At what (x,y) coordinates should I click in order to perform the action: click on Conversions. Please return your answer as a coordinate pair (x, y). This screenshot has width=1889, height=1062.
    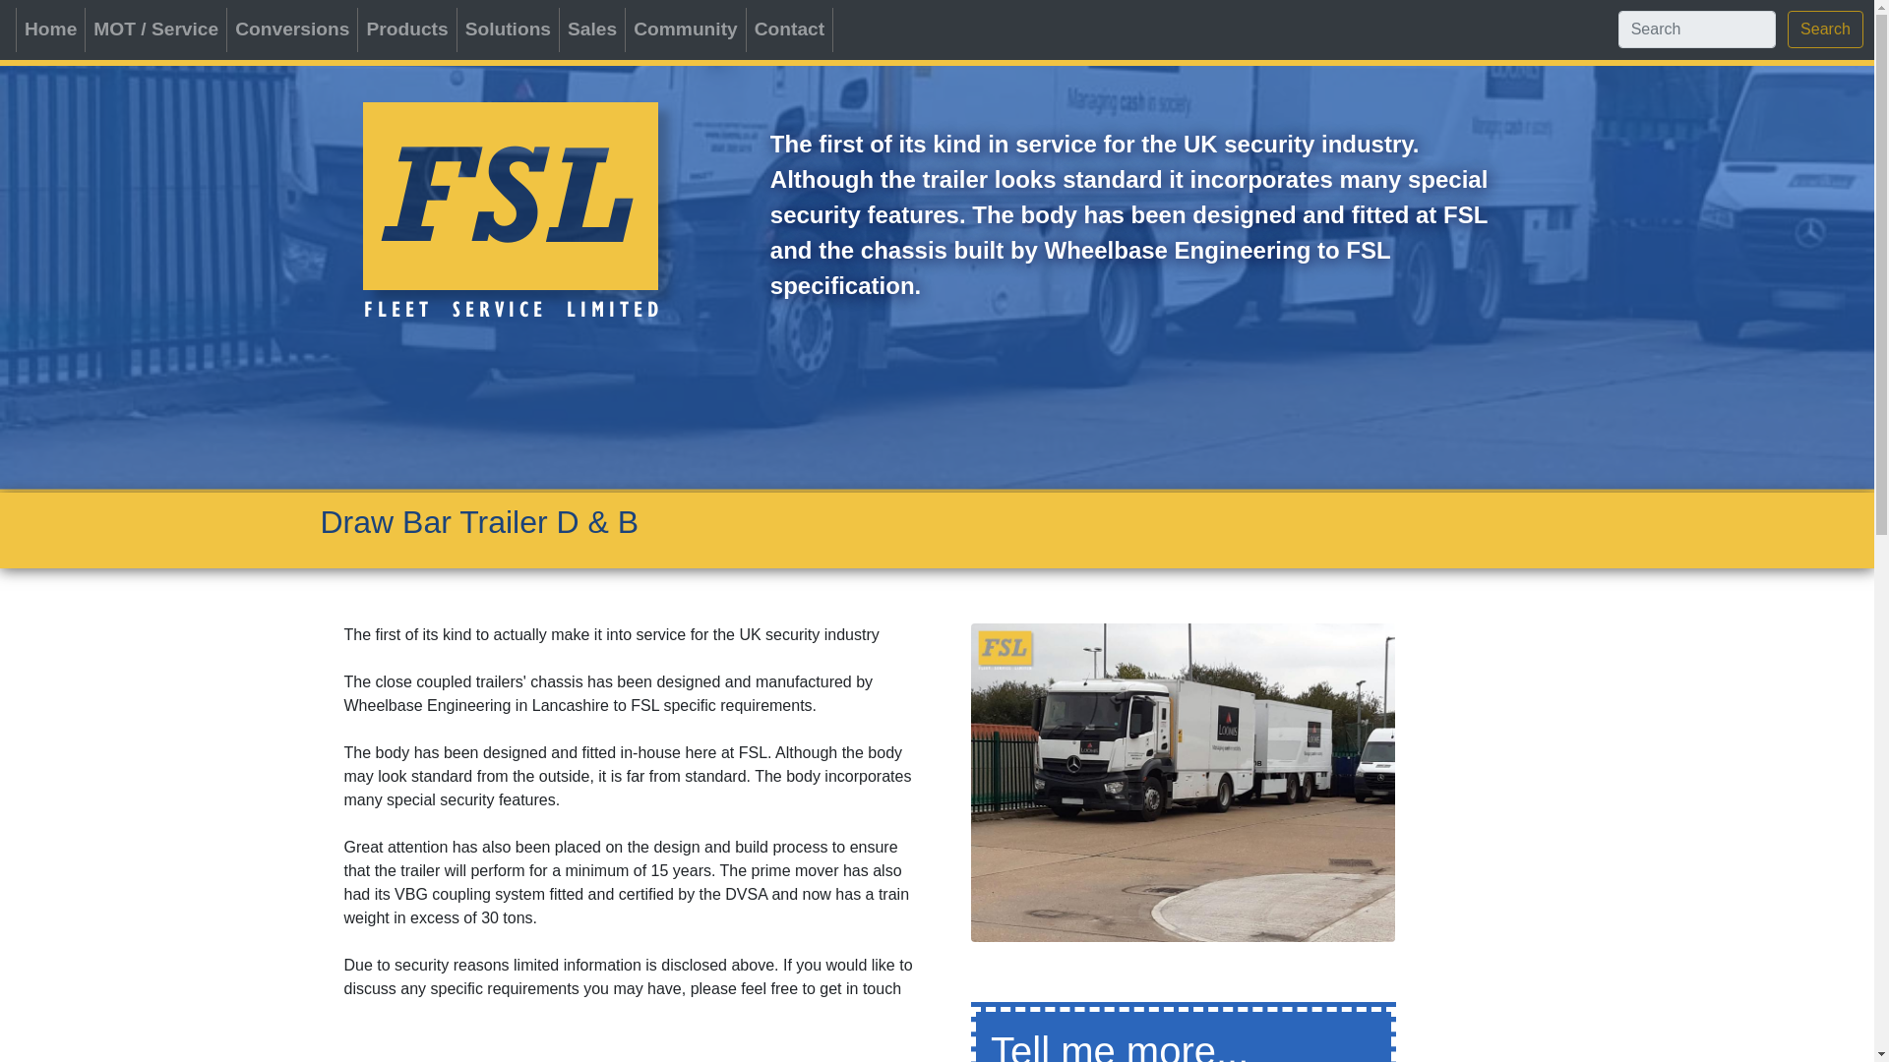
    Looking at the image, I should click on (291, 29).